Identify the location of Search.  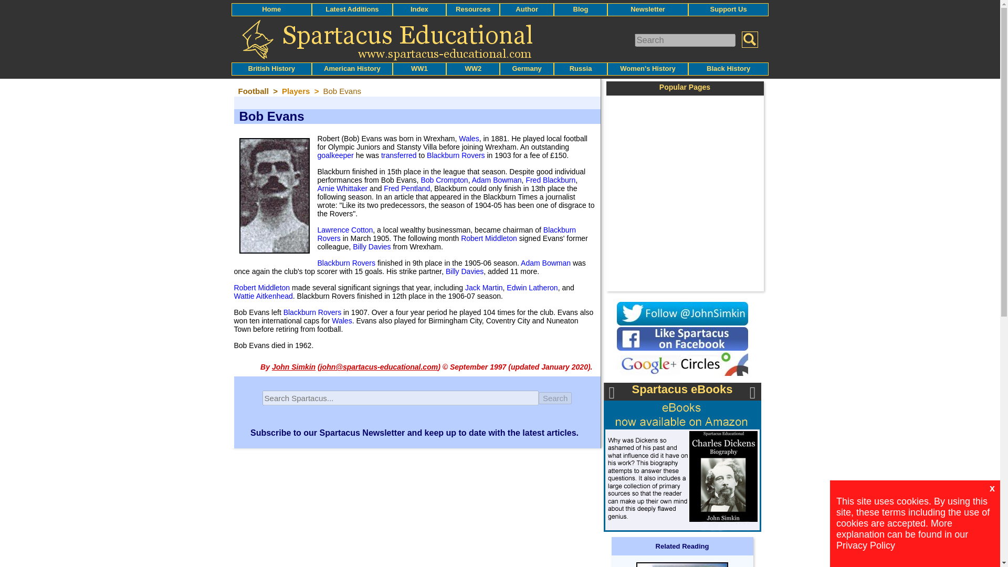
(555, 397).